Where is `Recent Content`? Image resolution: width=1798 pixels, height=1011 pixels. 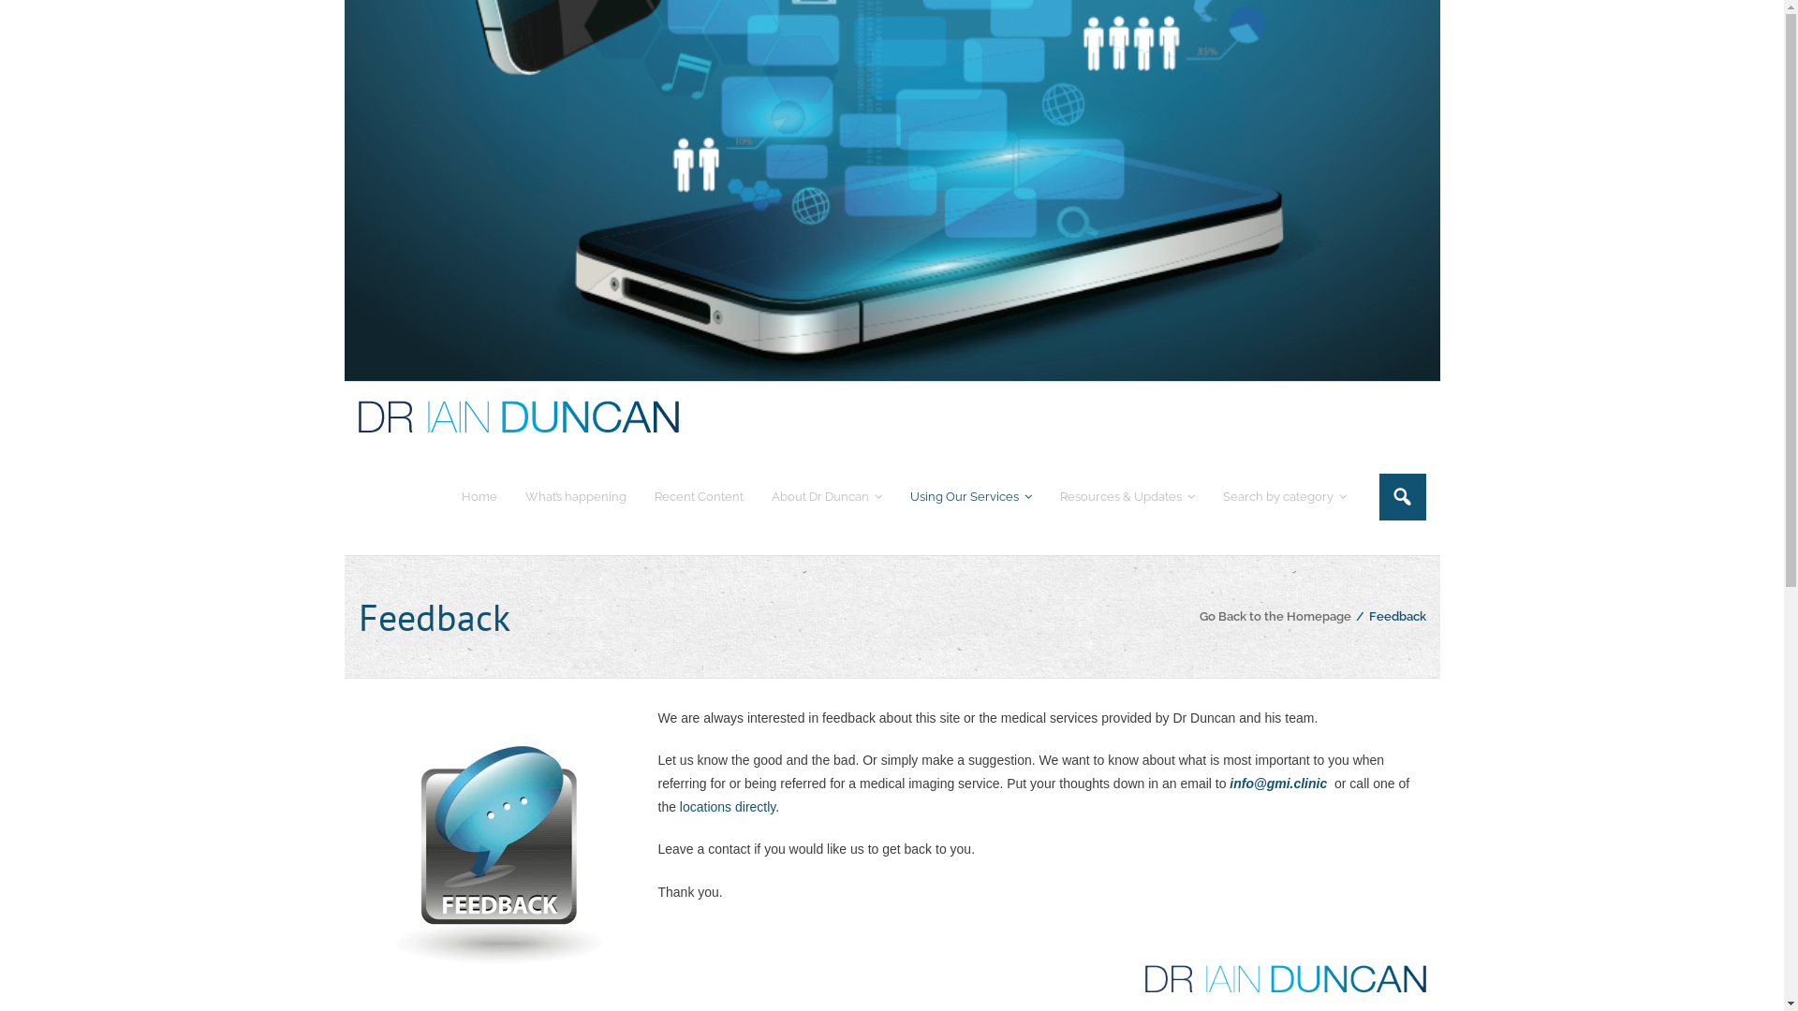 Recent Content is located at coordinates (699, 496).